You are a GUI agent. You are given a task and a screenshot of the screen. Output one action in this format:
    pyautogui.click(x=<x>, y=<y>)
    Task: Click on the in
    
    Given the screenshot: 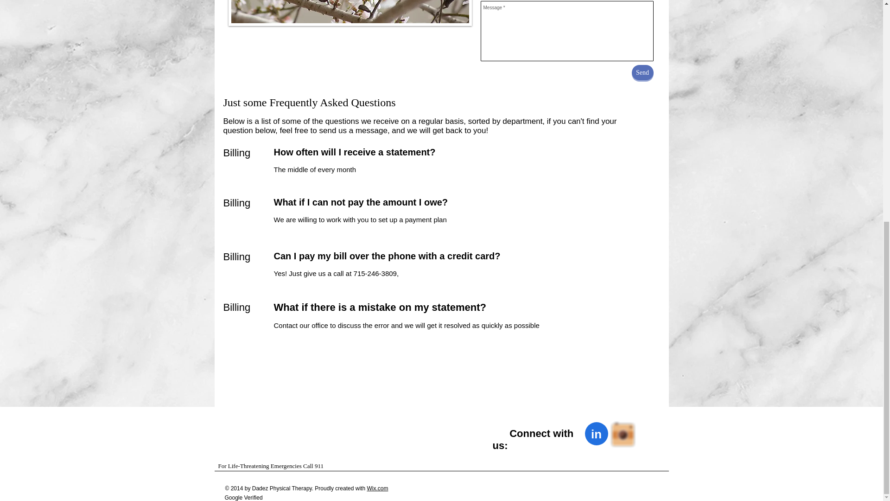 What is the action you would take?
    pyautogui.click(x=596, y=434)
    